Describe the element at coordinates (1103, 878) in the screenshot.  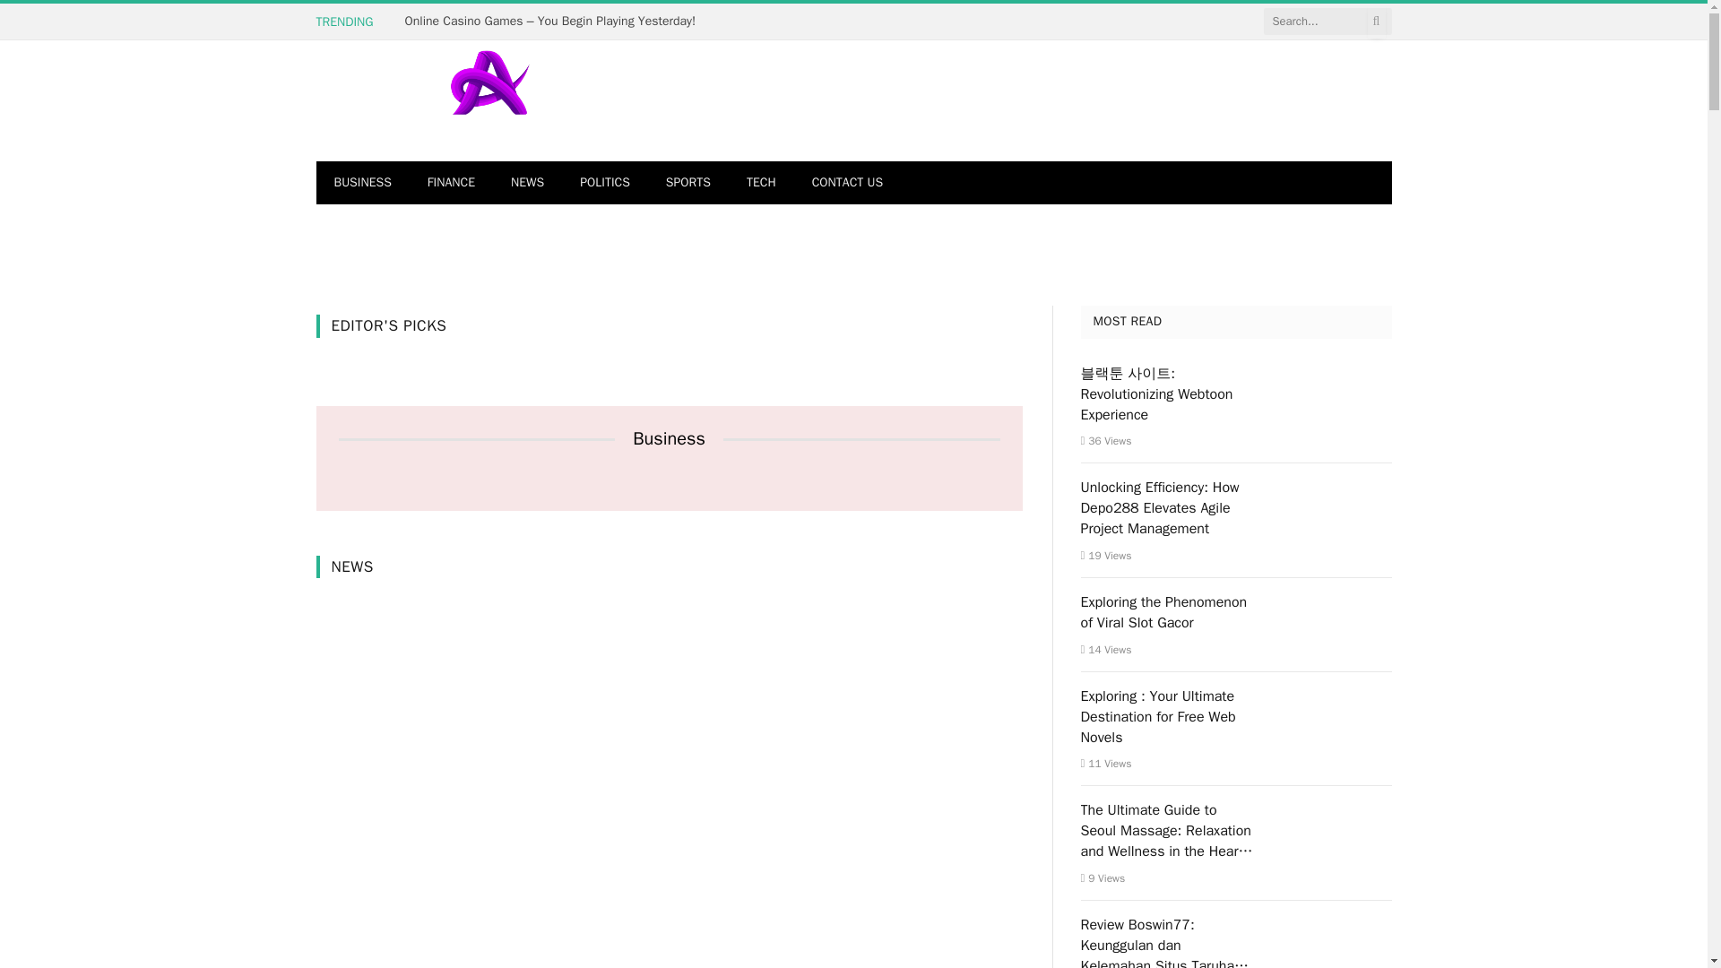
I see `9 Article Views` at that location.